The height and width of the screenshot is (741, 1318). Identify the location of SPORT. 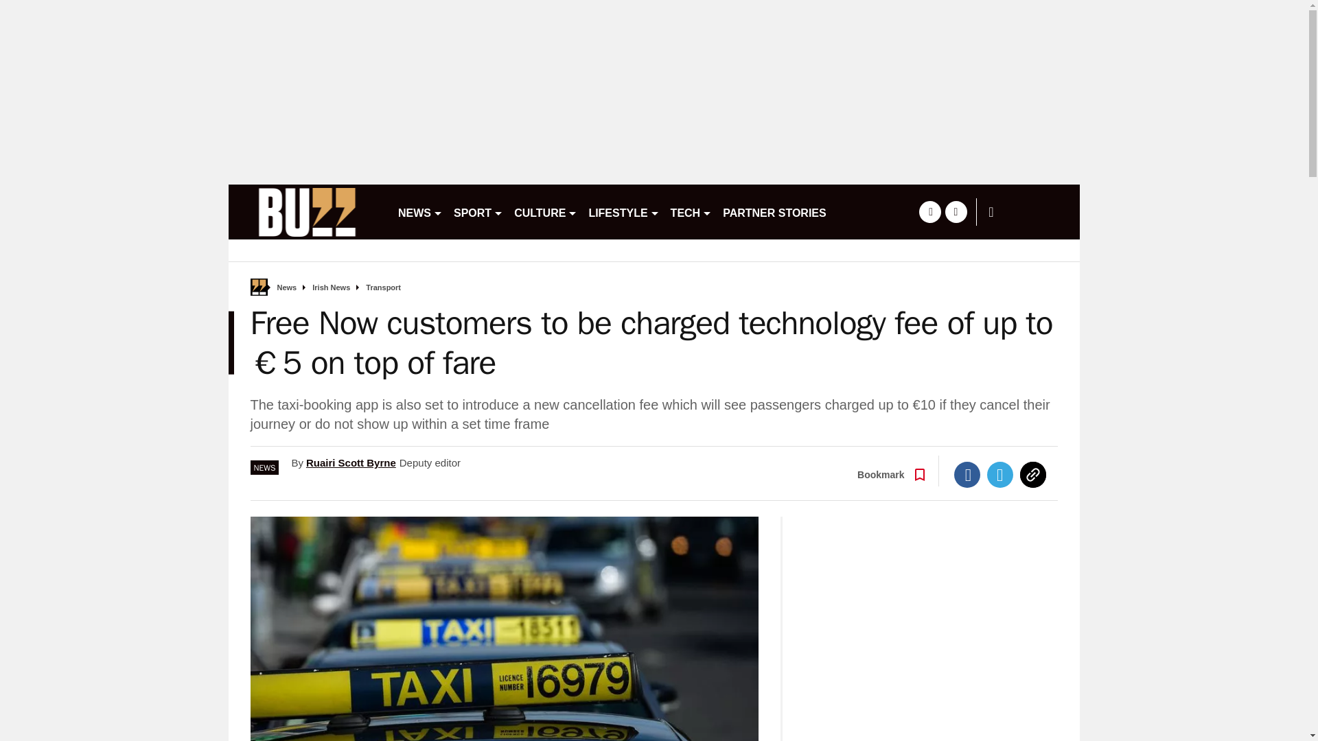
(478, 211).